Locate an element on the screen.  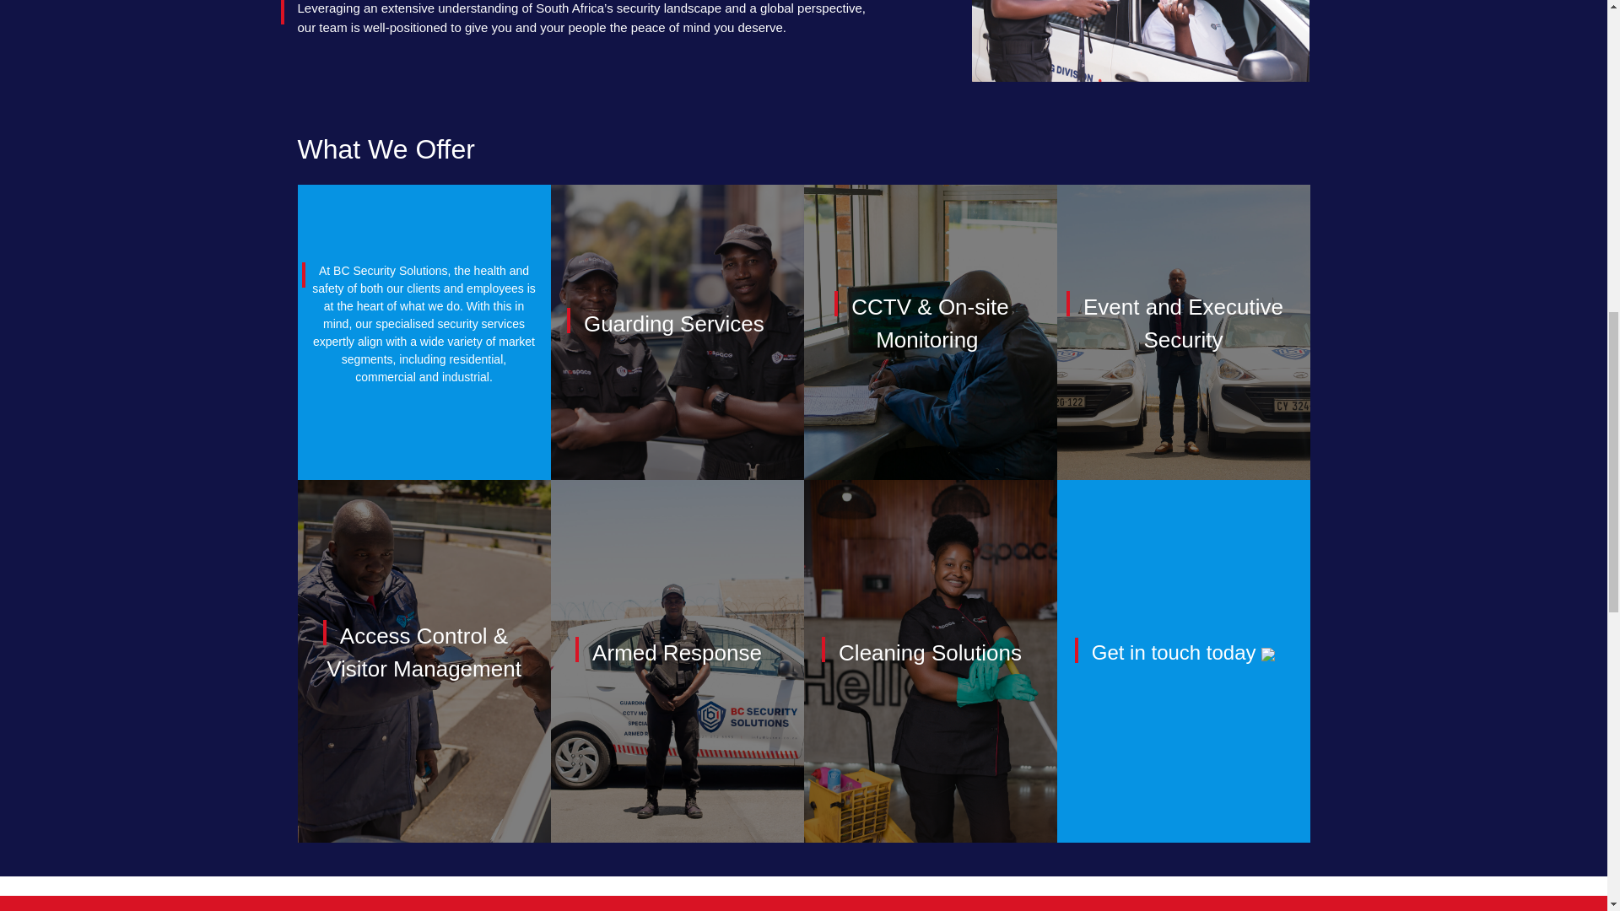
Guarding Services is located at coordinates (673, 323).